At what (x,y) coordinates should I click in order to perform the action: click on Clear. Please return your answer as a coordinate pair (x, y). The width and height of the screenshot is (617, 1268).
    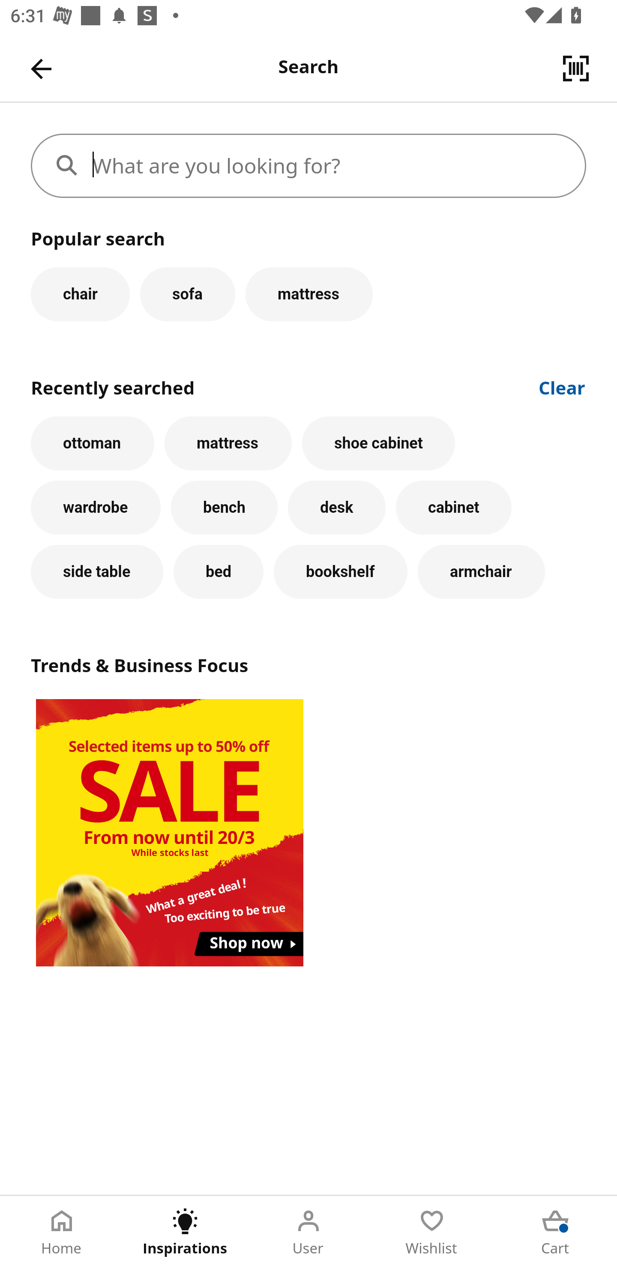
    Looking at the image, I should click on (562, 386).